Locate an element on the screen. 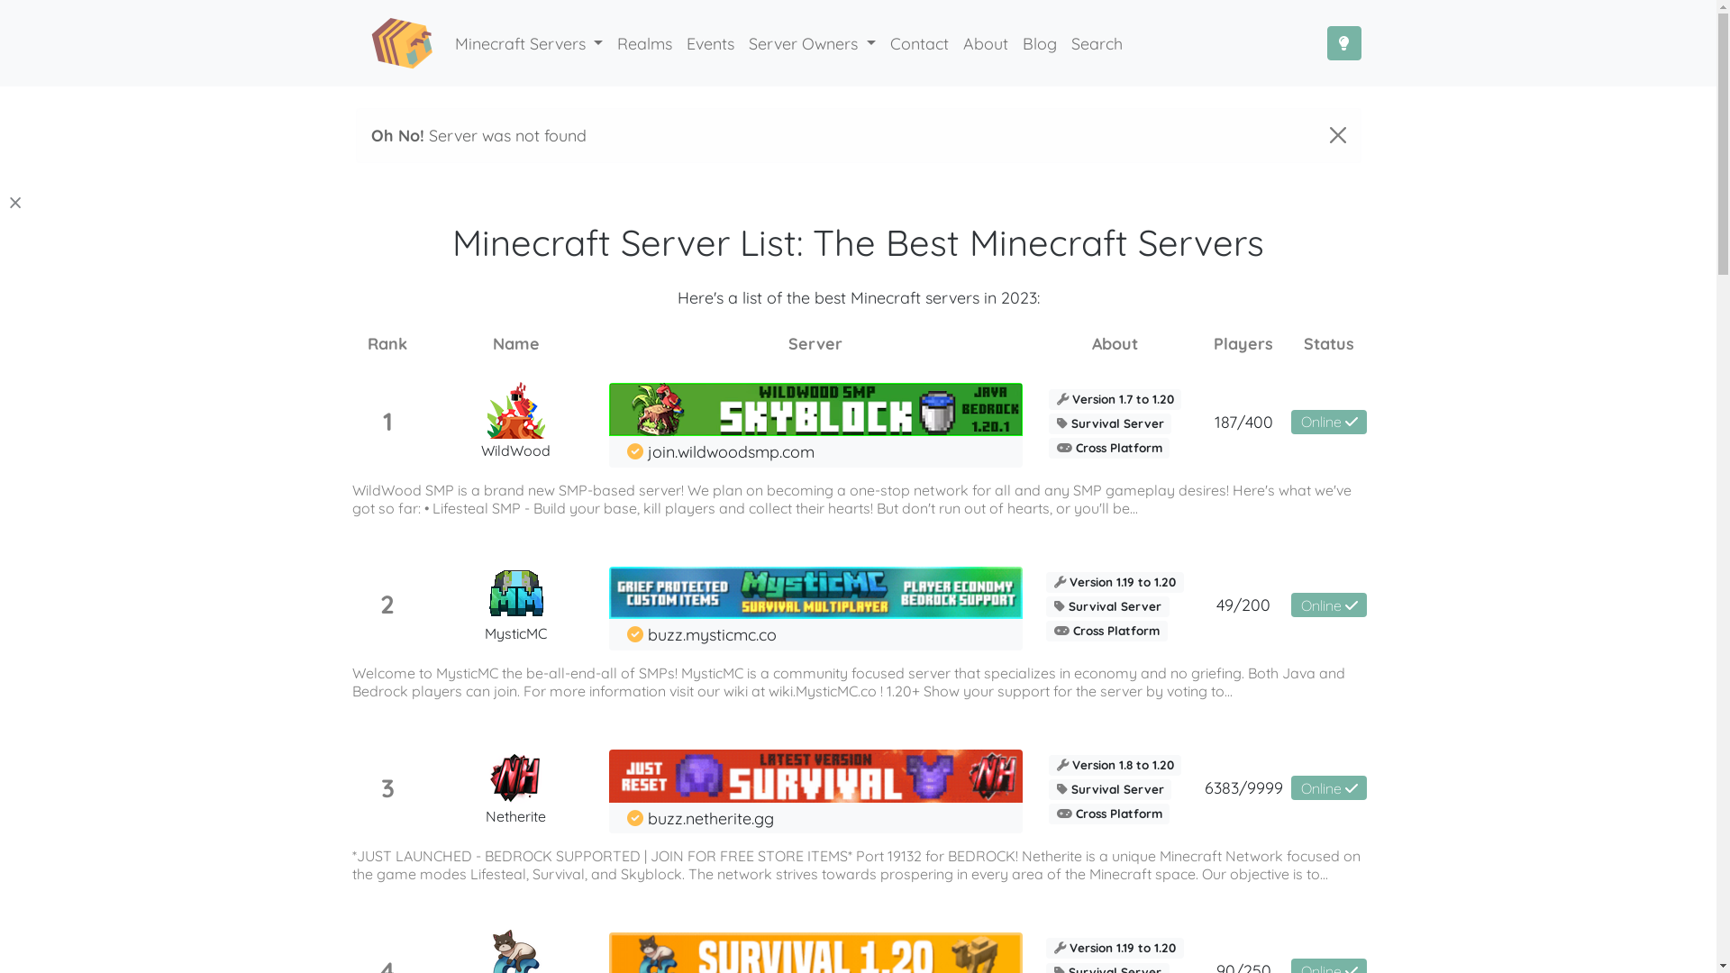 The width and height of the screenshot is (1730, 973). Online is located at coordinates (1329, 787).